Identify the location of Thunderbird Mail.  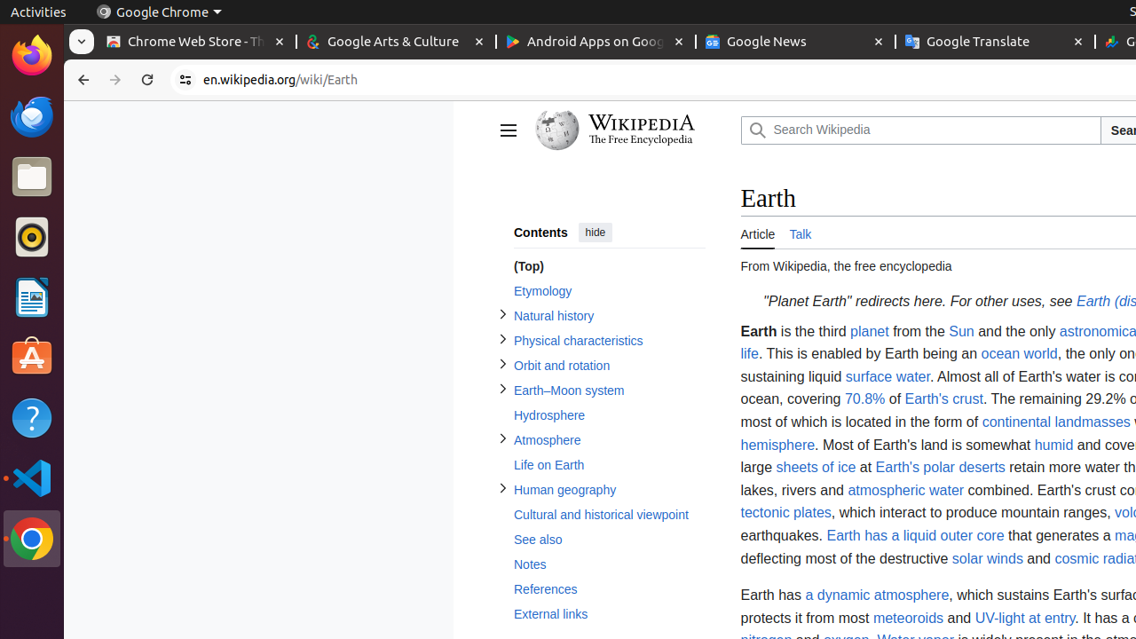
(32, 116).